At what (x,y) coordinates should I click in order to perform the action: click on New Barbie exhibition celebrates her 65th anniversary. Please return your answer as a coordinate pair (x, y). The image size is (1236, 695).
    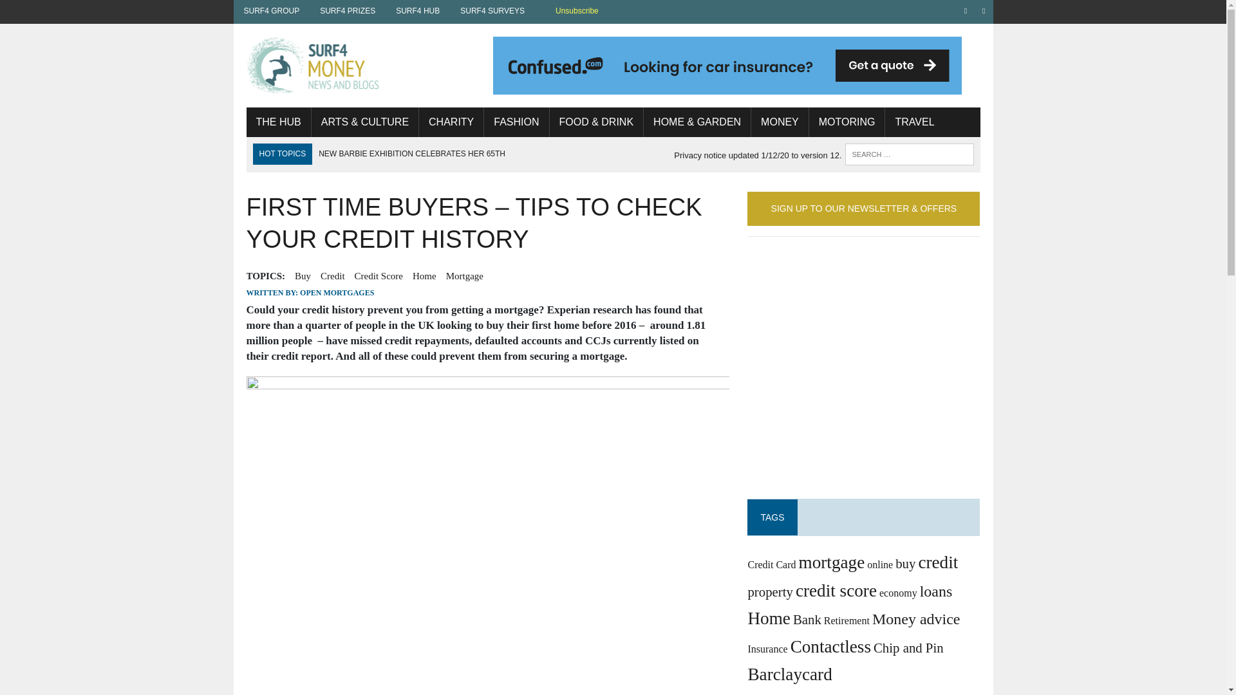
    Looking at the image, I should click on (412, 164).